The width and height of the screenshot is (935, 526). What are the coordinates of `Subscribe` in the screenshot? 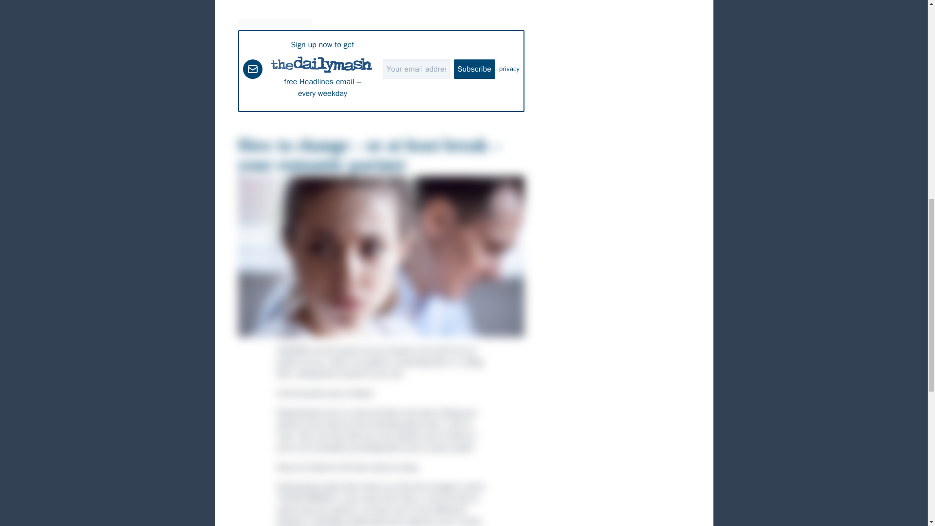 It's located at (474, 69).